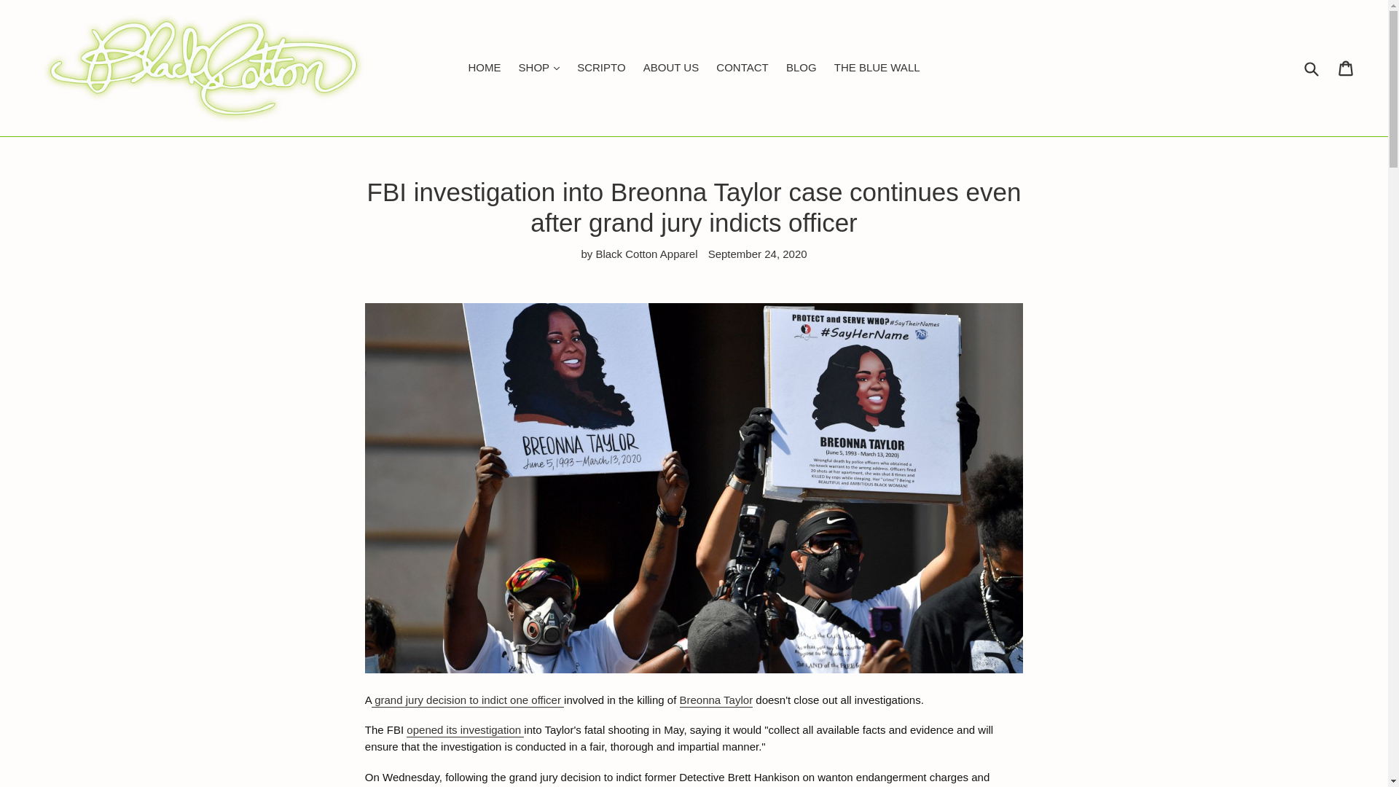 The width and height of the screenshot is (1399, 787). I want to click on ABOUT US, so click(671, 68).